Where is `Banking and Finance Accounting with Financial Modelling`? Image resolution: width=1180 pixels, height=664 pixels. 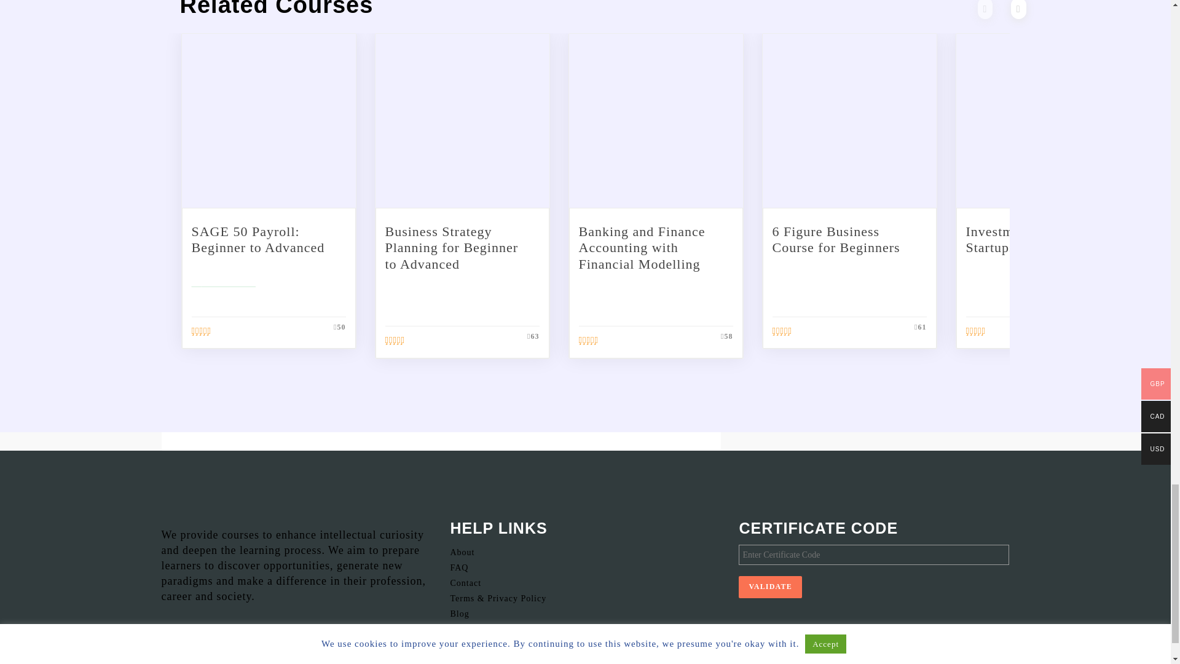 Banking and Finance Accounting with Financial Modelling is located at coordinates (642, 247).